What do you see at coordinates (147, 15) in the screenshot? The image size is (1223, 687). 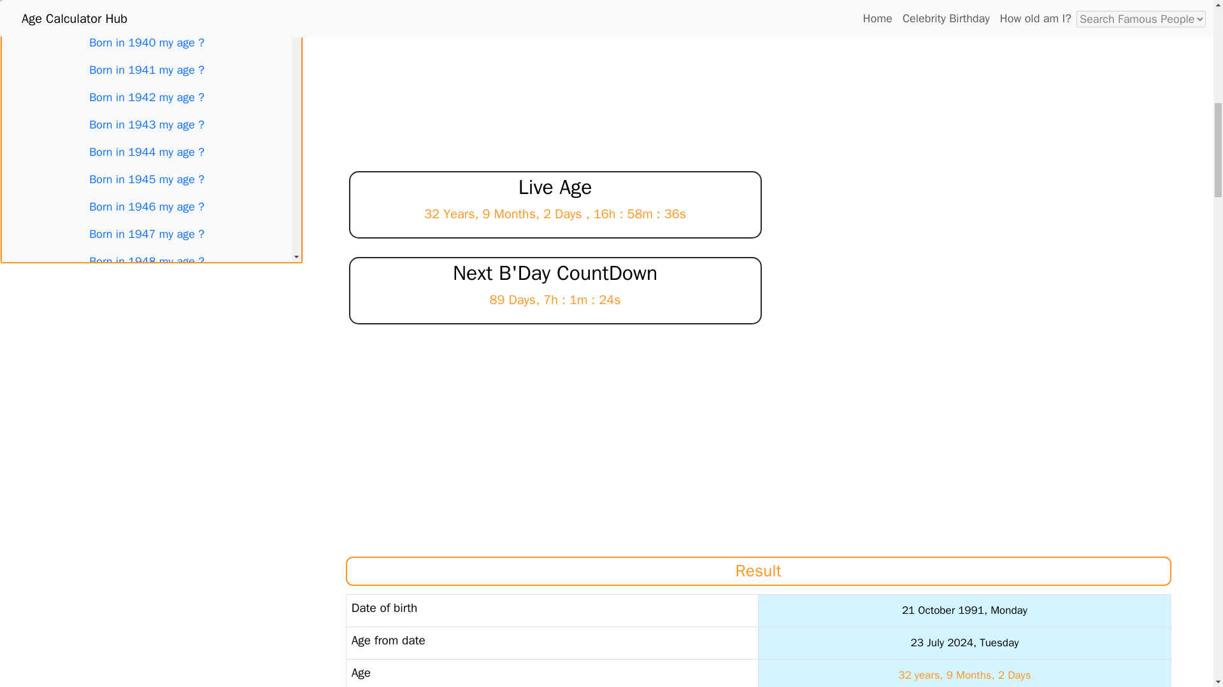 I see `Born in 1939 my age ?` at bounding box center [147, 15].